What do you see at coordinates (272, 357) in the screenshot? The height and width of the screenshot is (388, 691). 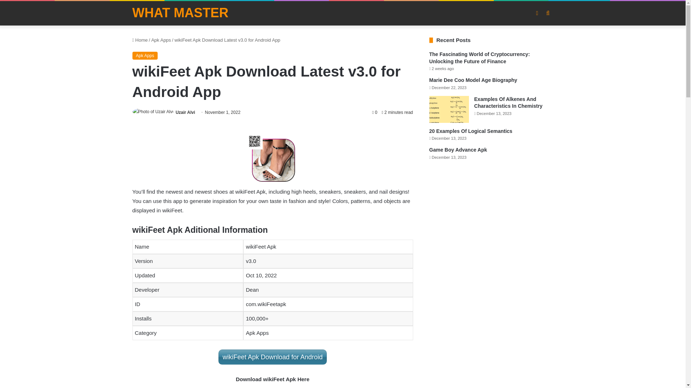 I see `wikiFeet Apk Download for Android` at bounding box center [272, 357].